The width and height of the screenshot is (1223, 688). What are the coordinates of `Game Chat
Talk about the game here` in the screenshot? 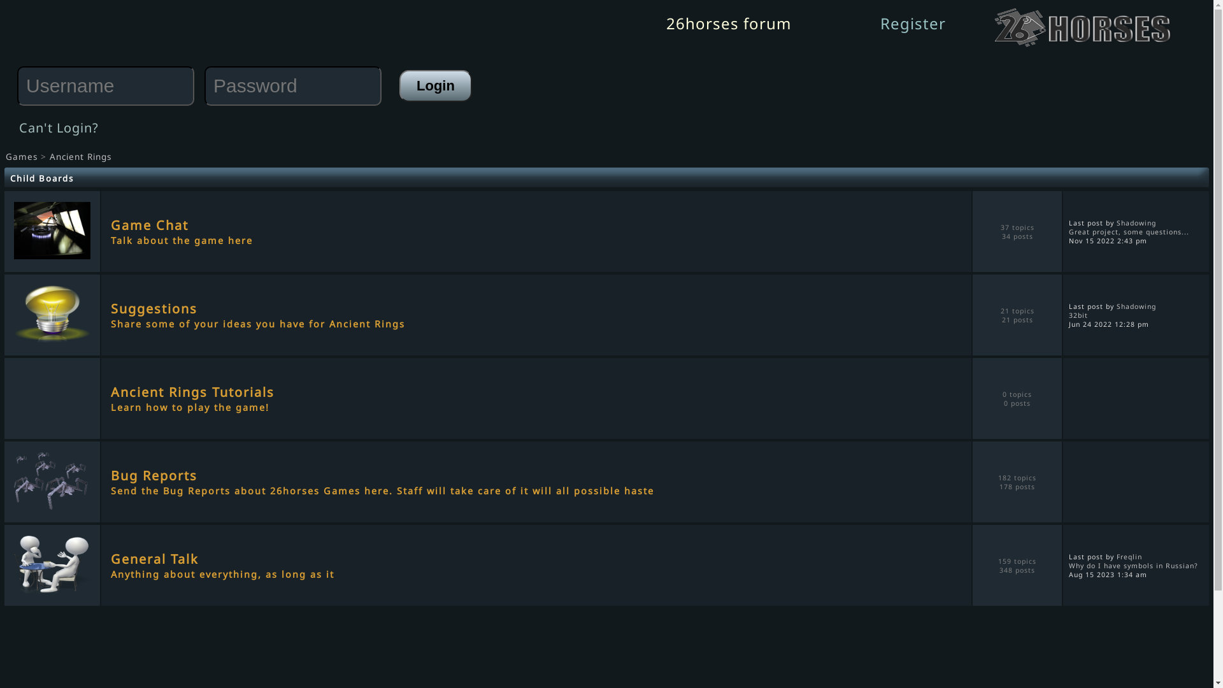 It's located at (546, 232).